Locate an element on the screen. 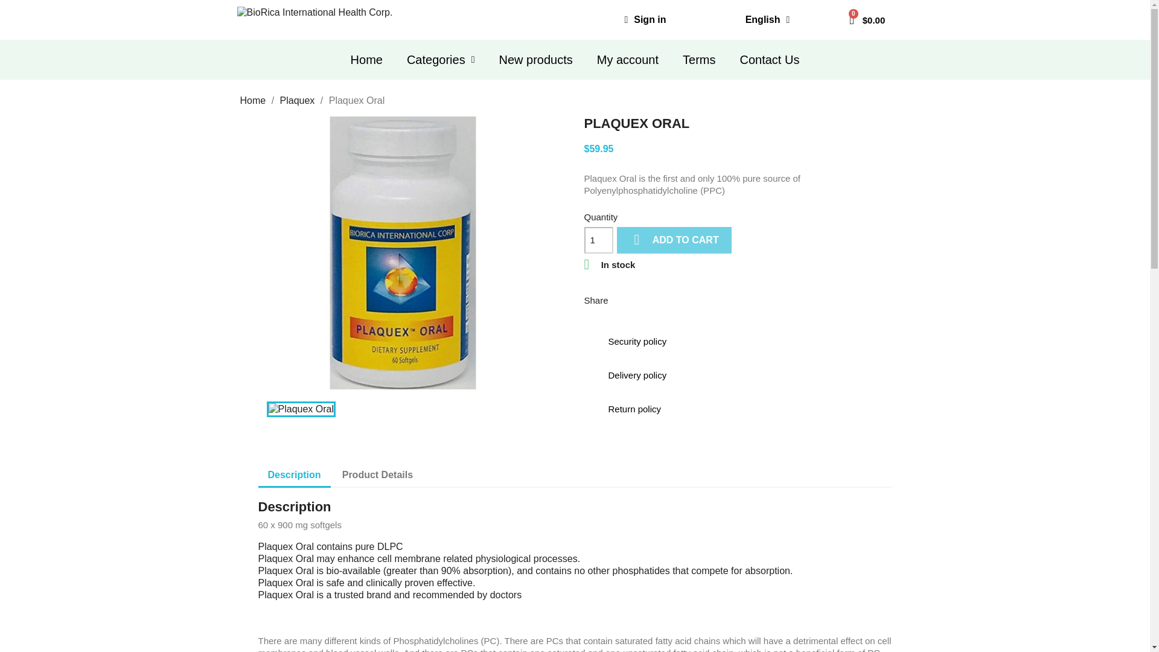 This screenshot has height=652, width=1159. English is located at coordinates (768, 19).